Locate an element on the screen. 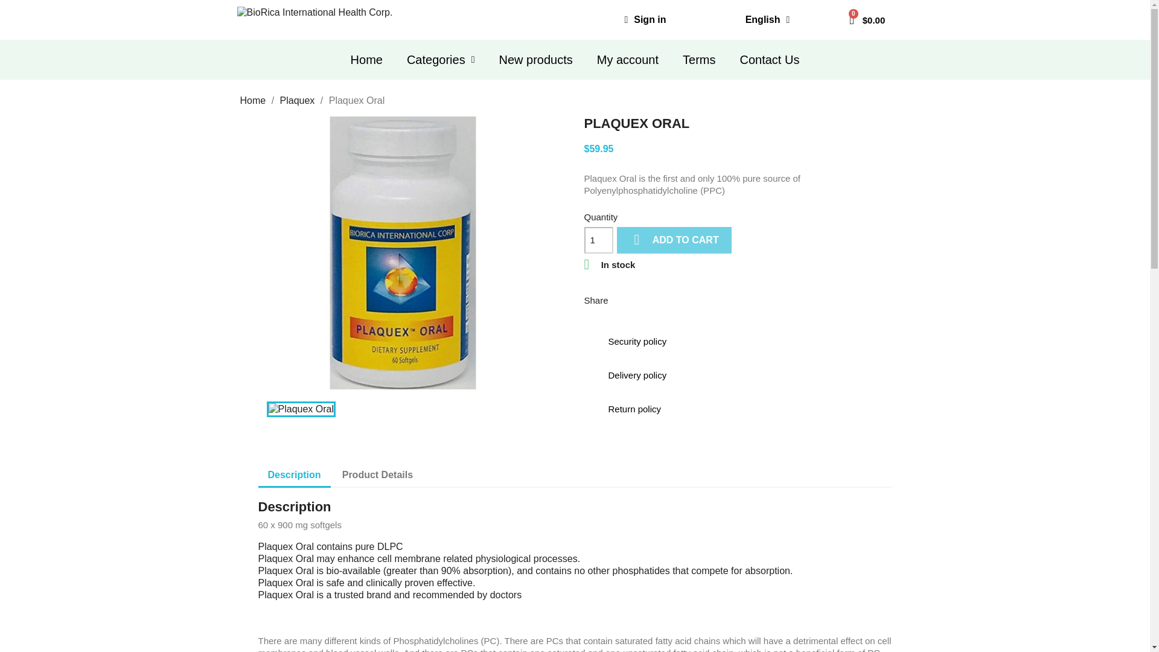 This screenshot has height=652, width=1159. English is located at coordinates (768, 19).